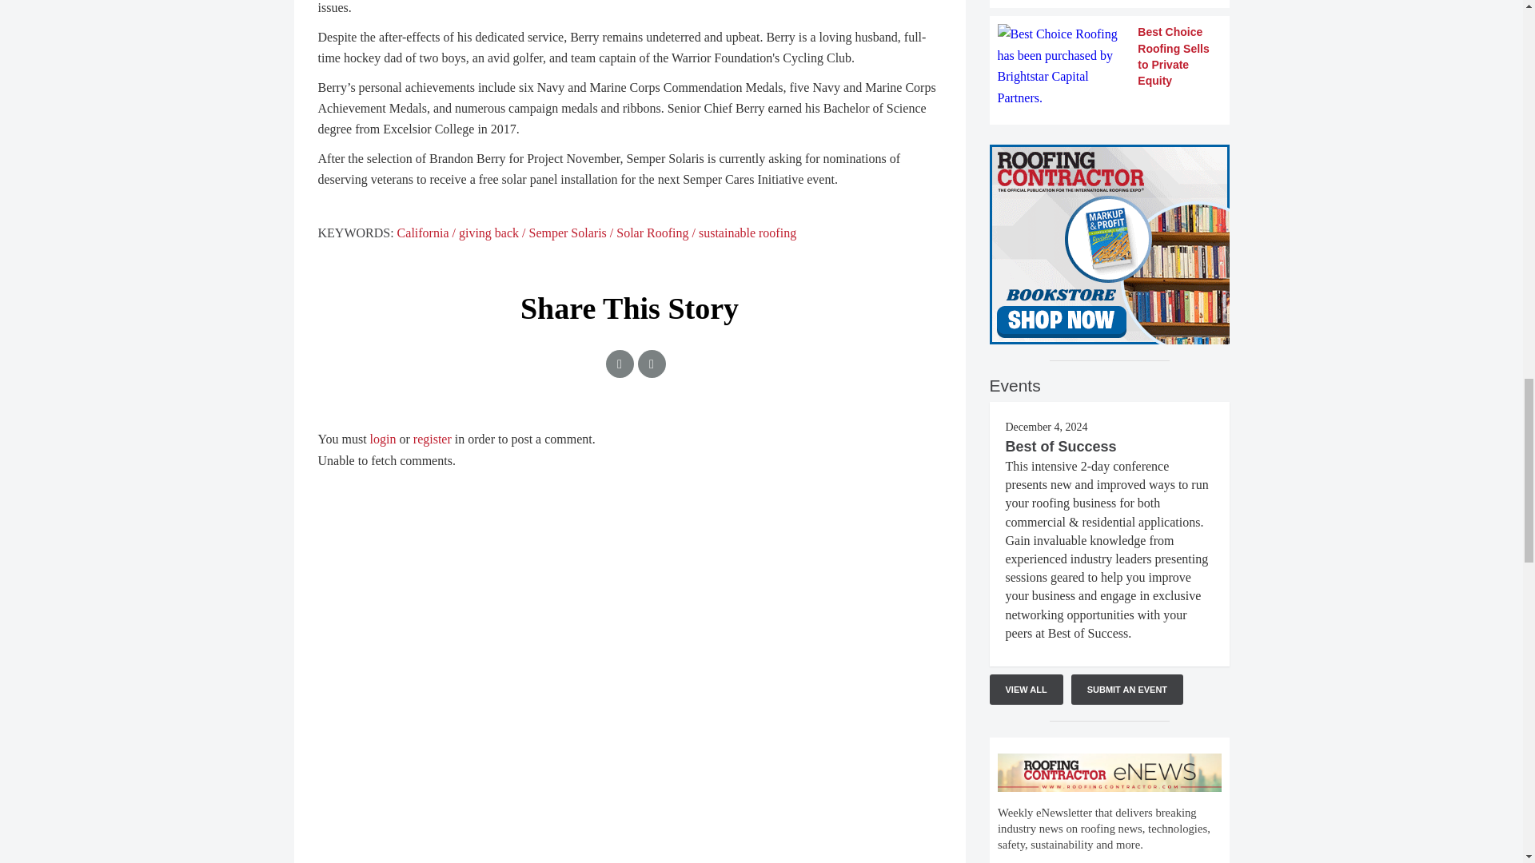  I want to click on Best Choice Roofing Sells to Private Equity, so click(1110, 66).